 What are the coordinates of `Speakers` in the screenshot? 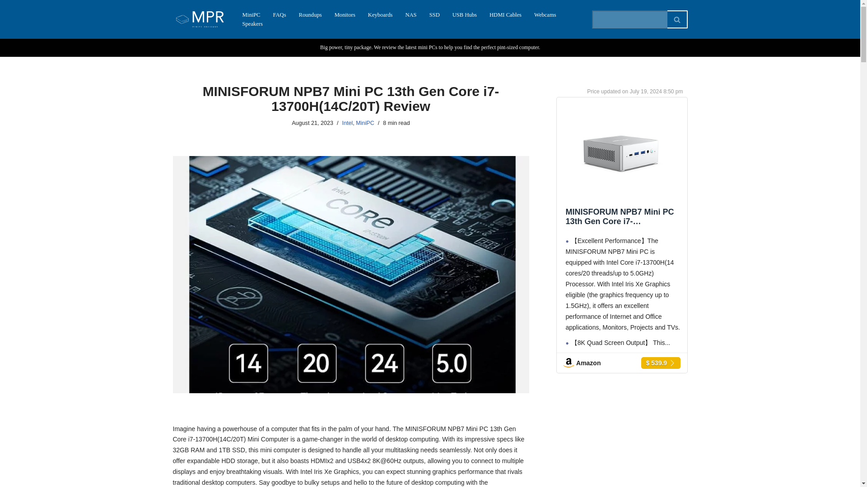 It's located at (252, 23).